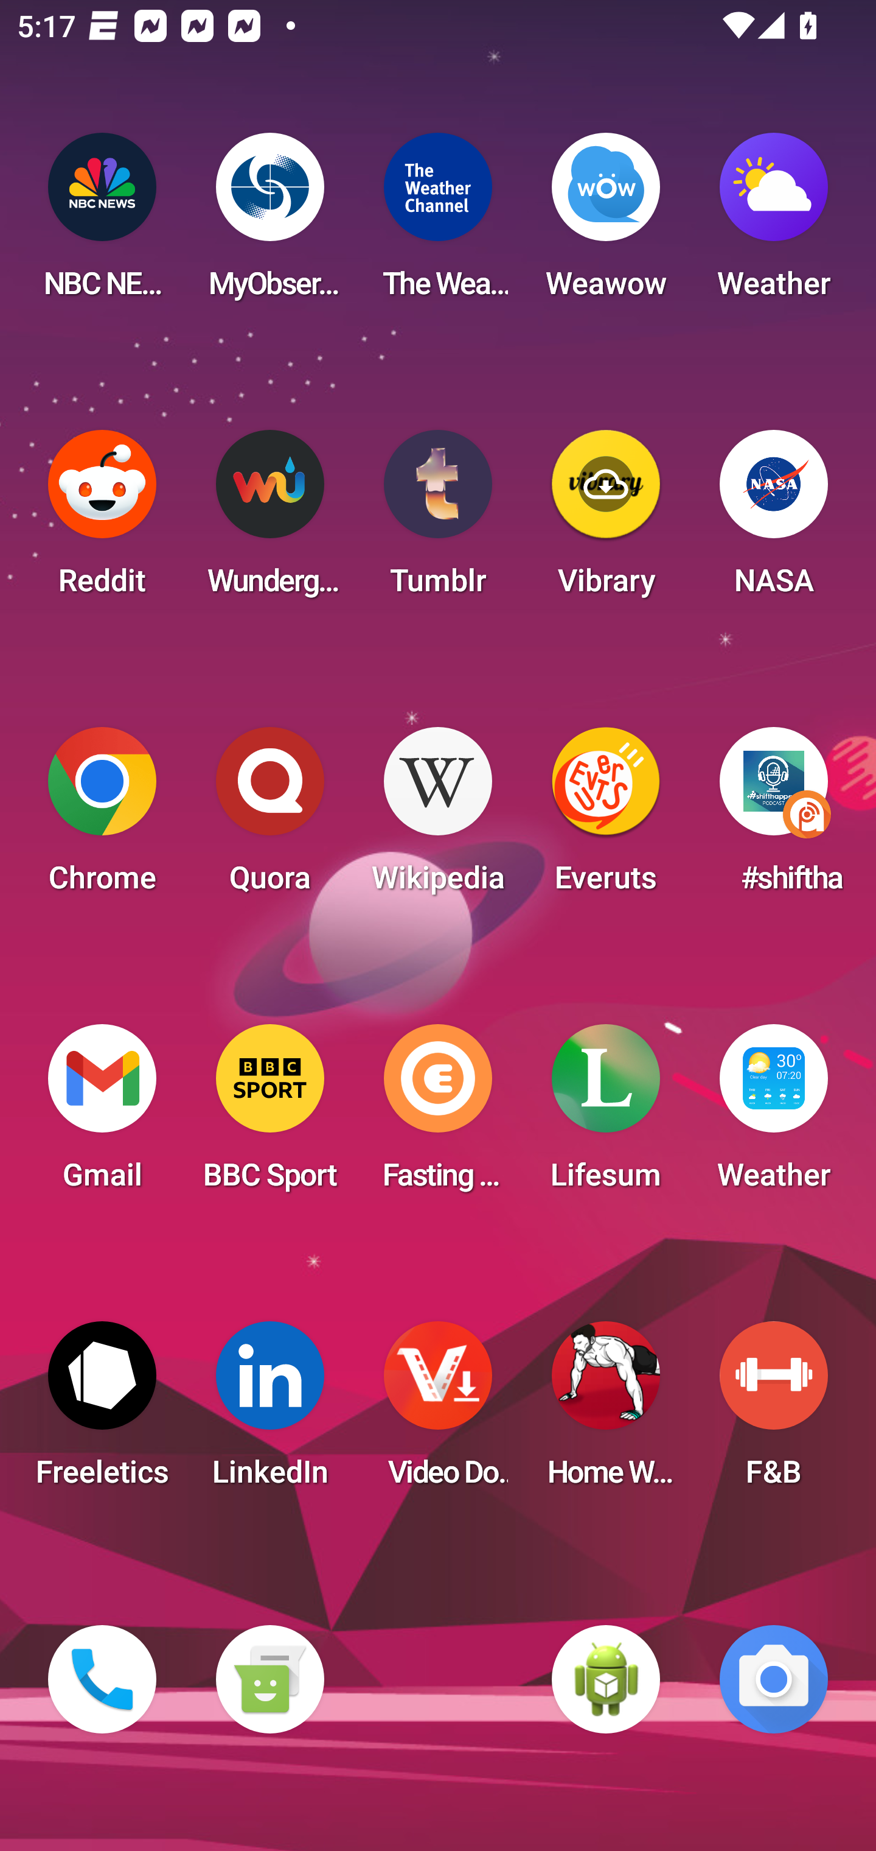  What do you see at coordinates (269, 817) in the screenshot?
I see `Quora` at bounding box center [269, 817].